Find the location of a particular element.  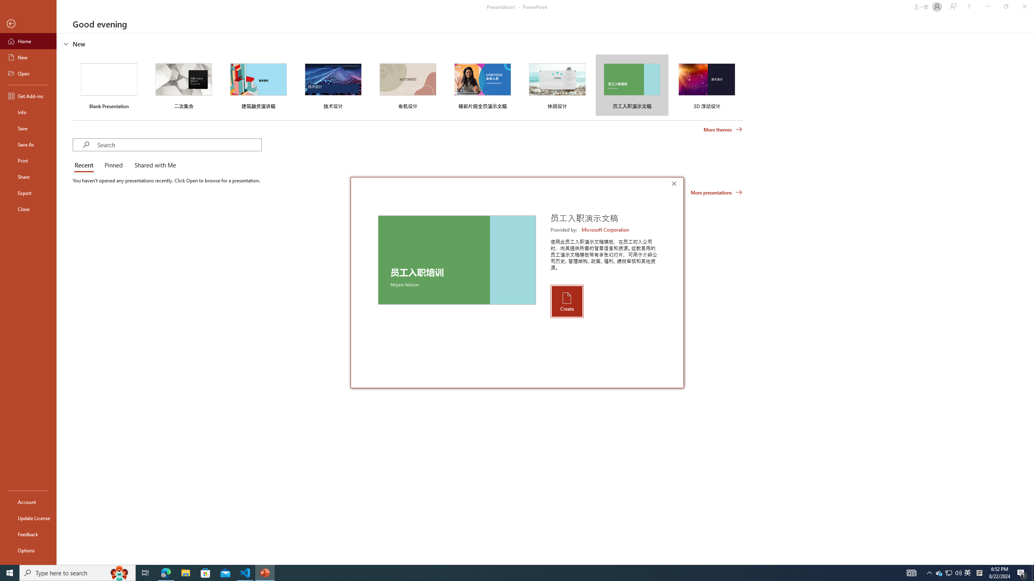

Info is located at coordinates (28, 112).